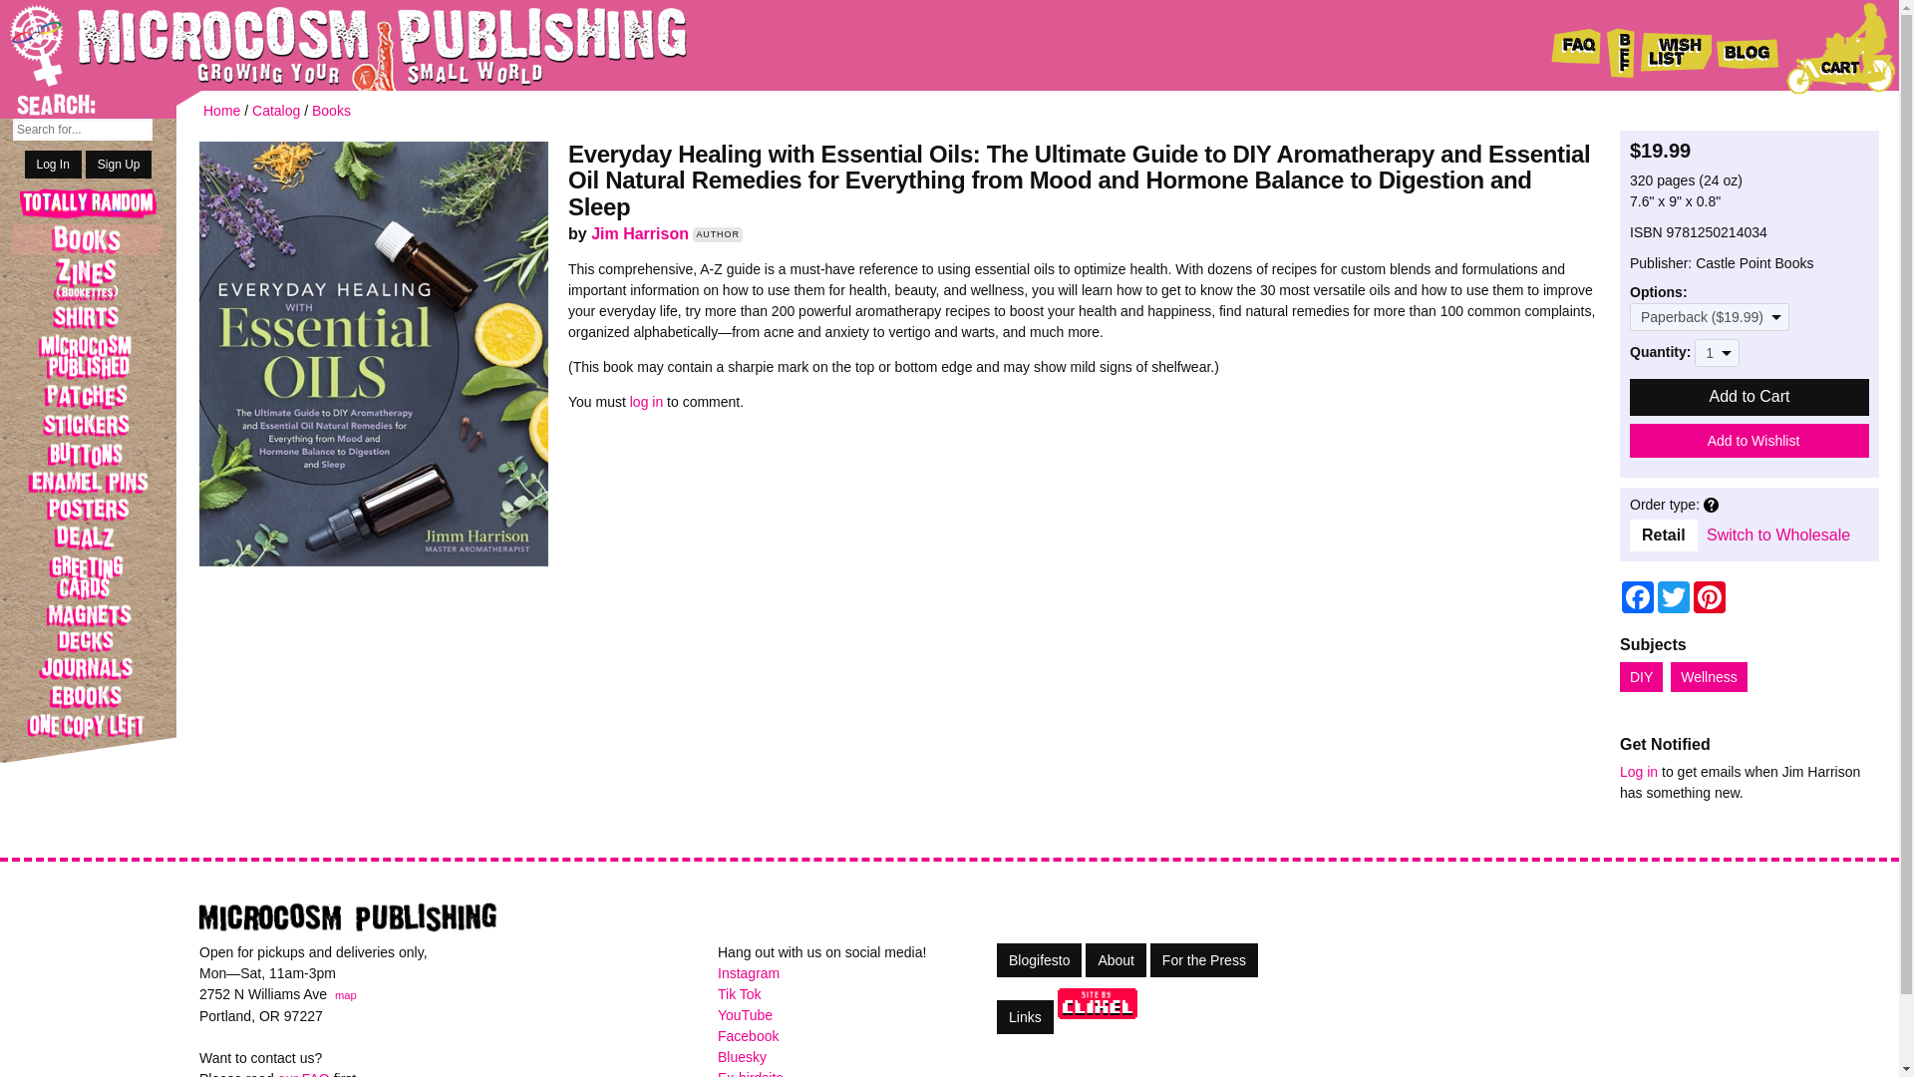 The image size is (1914, 1077). Describe the element at coordinates (88, 278) in the screenshot. I see `Zines` at that location.